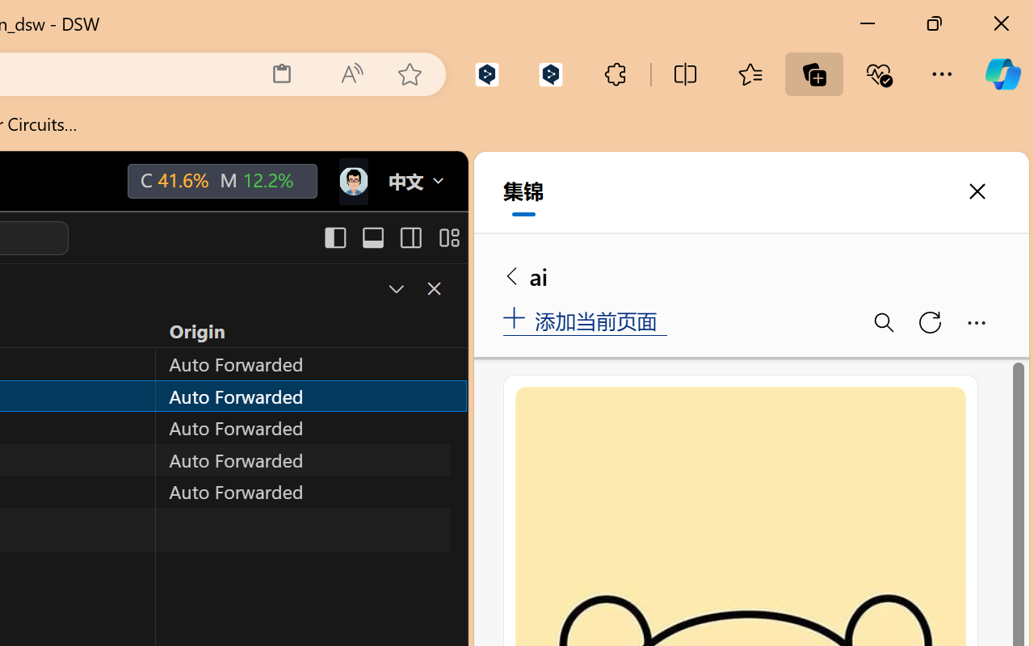 This screenshot has width=1034, height=646. Describe the element at coordinates (352, 182) in the screenshot. I see `Class: next-menu next-hoz widgets--iconMenu--BFkiHRM` at that location.